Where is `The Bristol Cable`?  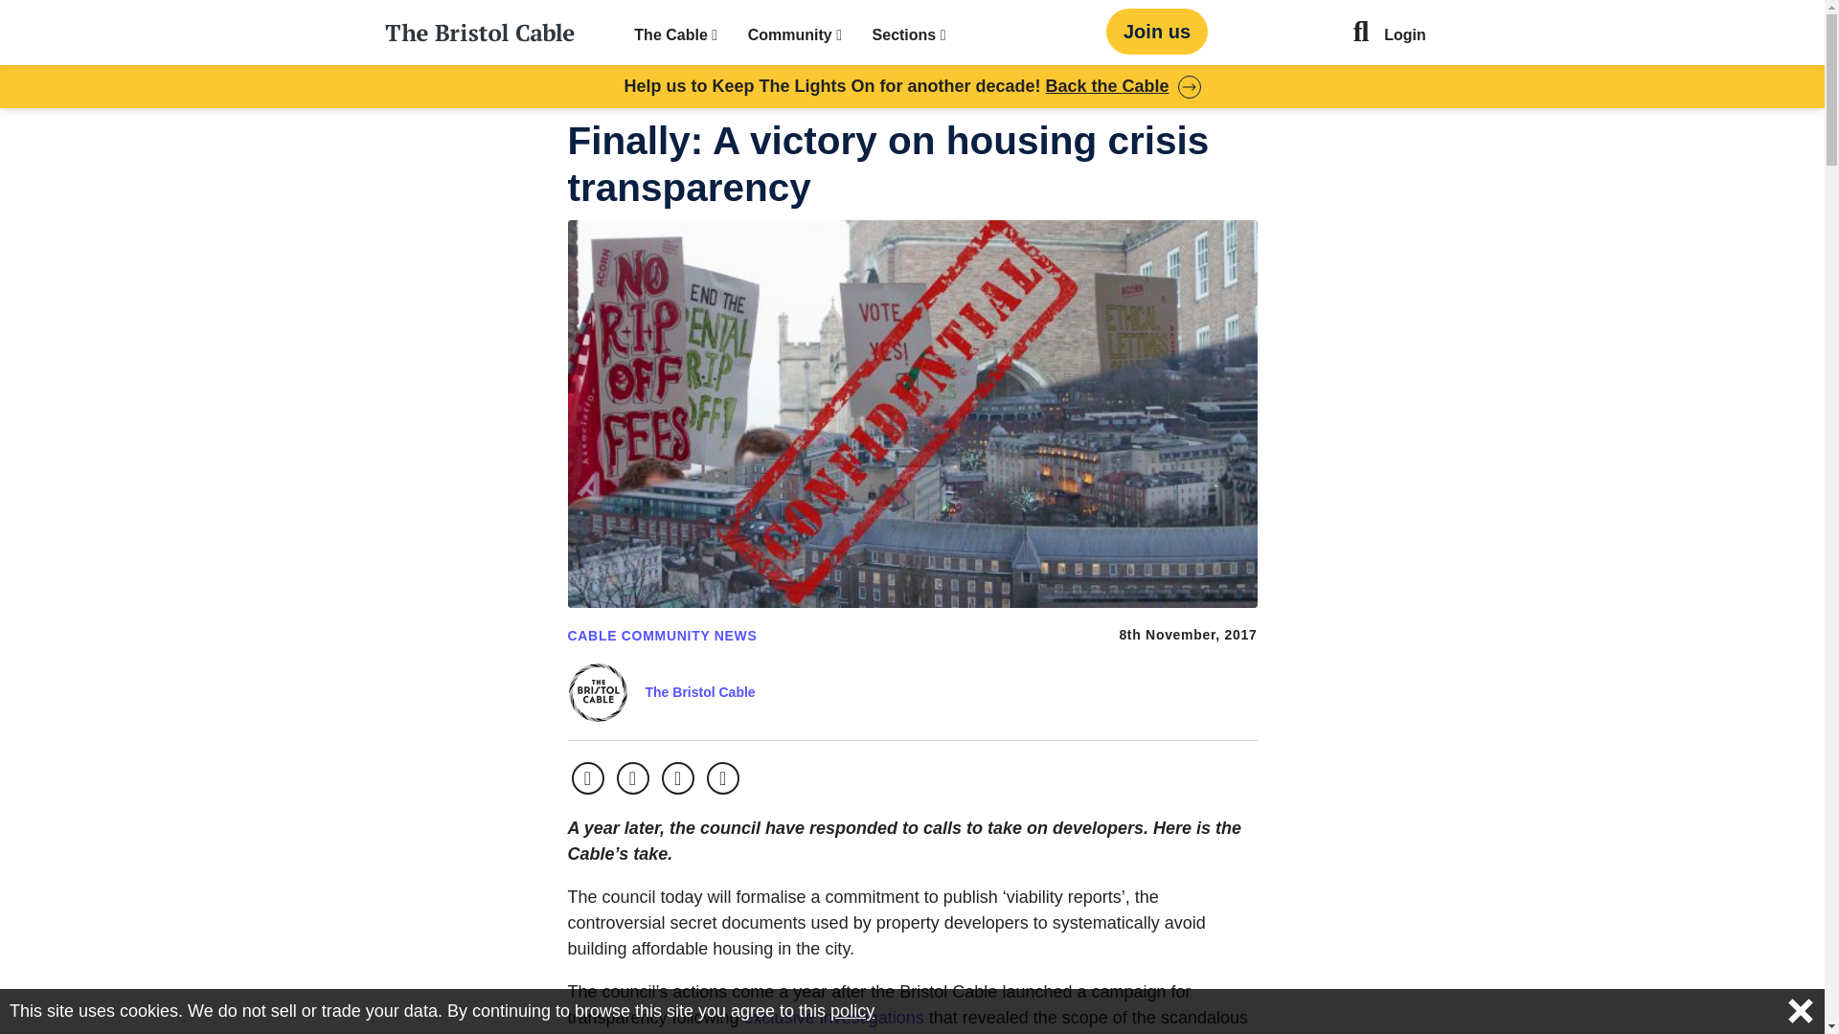 The Bristol Cable is located at coordinates (700, 692).